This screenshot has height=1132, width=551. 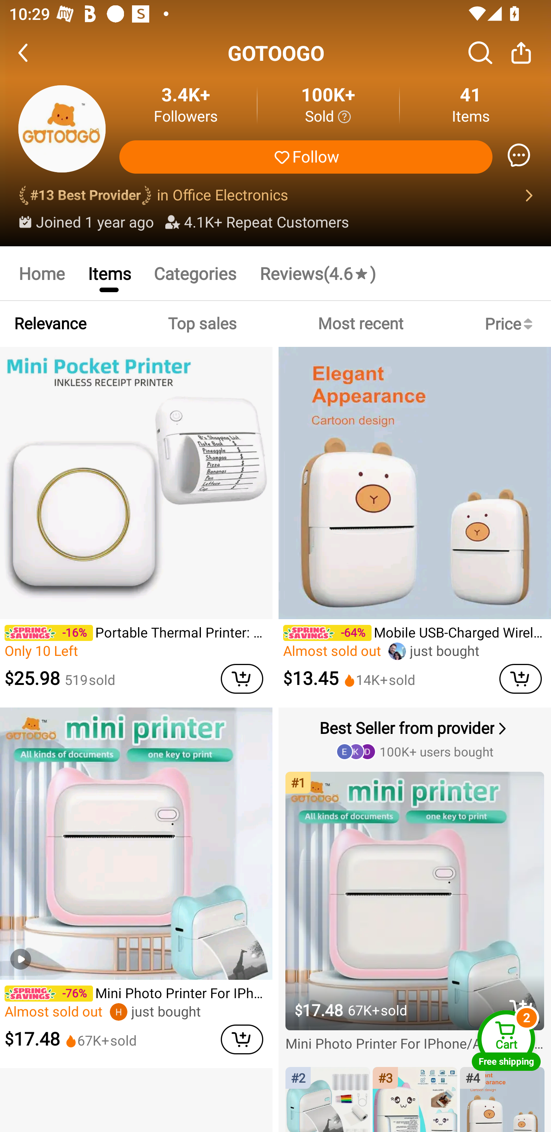 I want to click on Items, so click(x=109, y=273).